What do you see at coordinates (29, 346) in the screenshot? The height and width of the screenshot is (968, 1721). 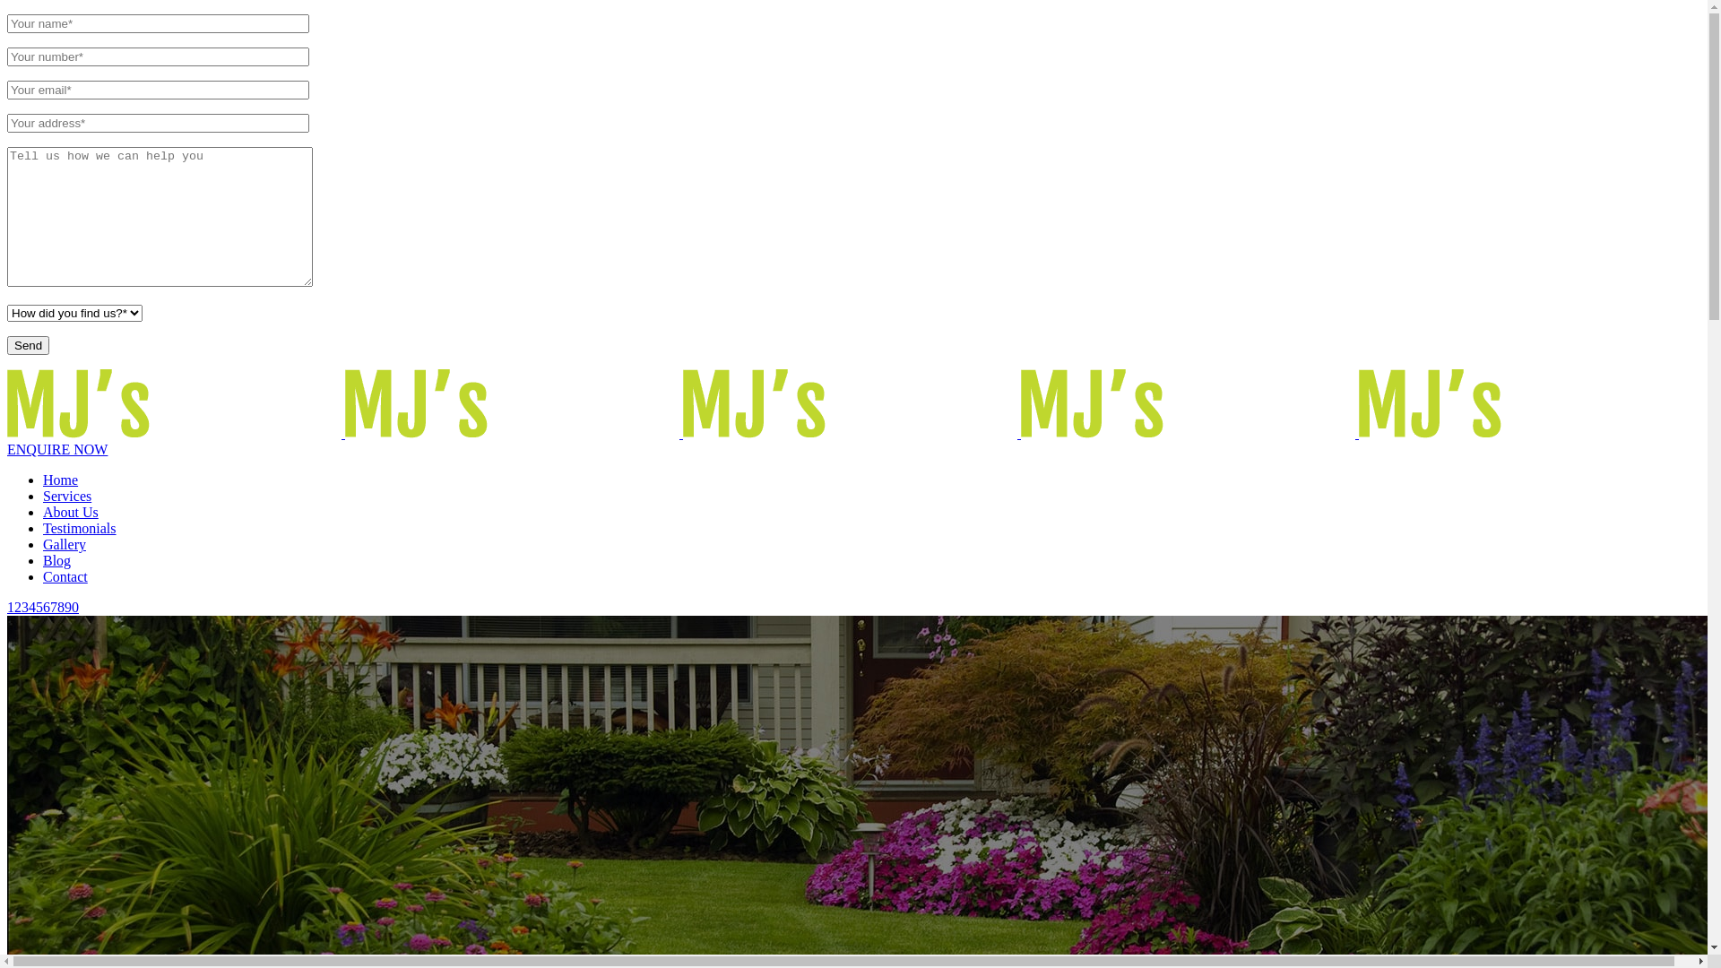 I see `Send` at bounding box center [29, 346].